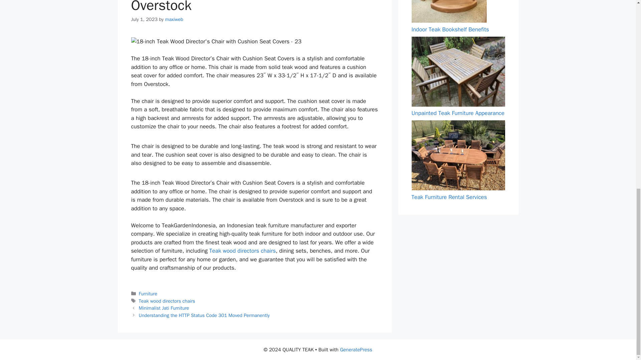  Describe the element at coordinates (457, 113) in the screenshot. I see `Unpainted Teak Furniture Appearance` at that location.